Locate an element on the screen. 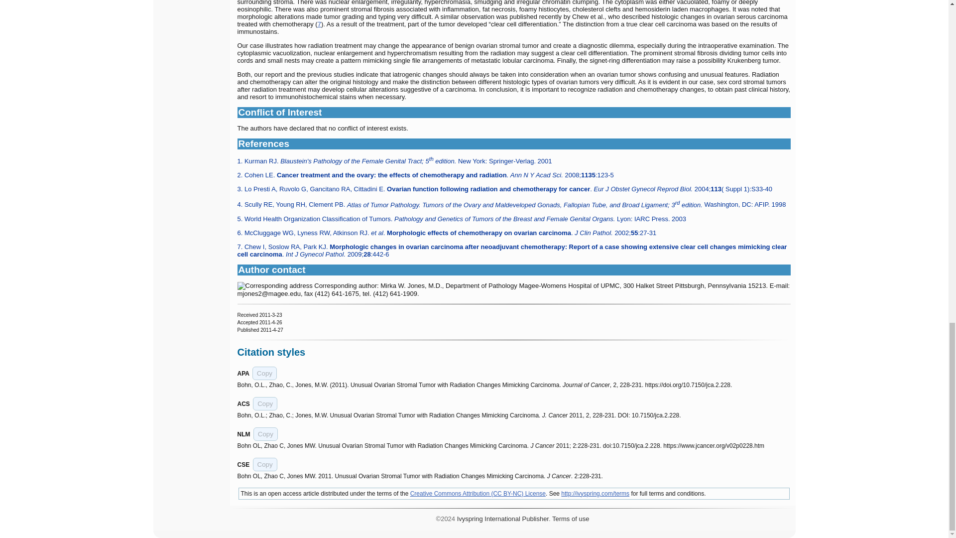 This screenshot has height=538, width=956. Copy to clipboard is located at coordinates (265, 433).